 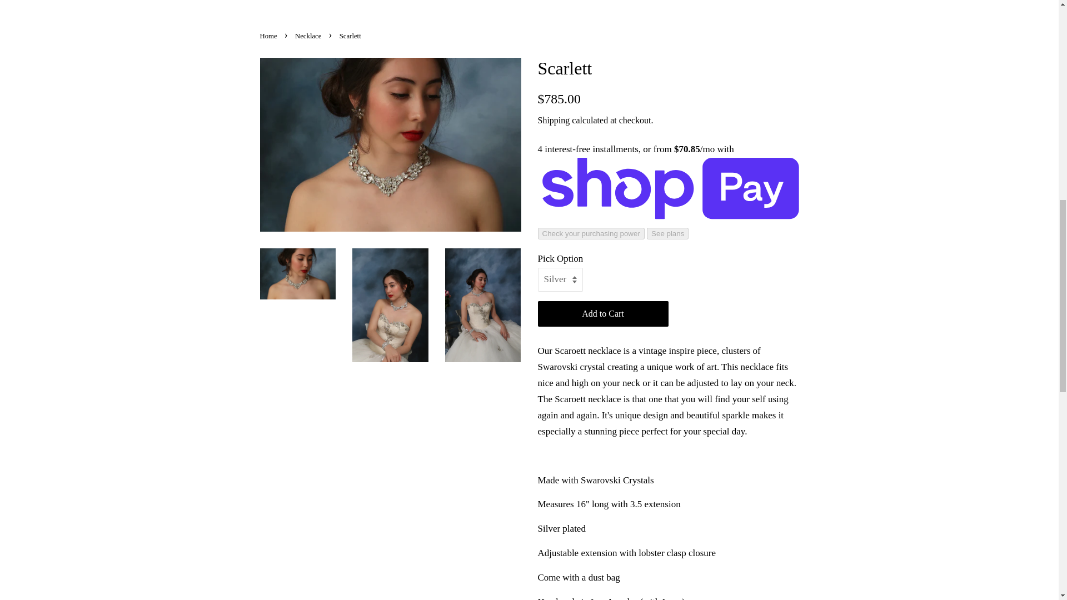 I want to click on Home, so click(x=317, y=2).